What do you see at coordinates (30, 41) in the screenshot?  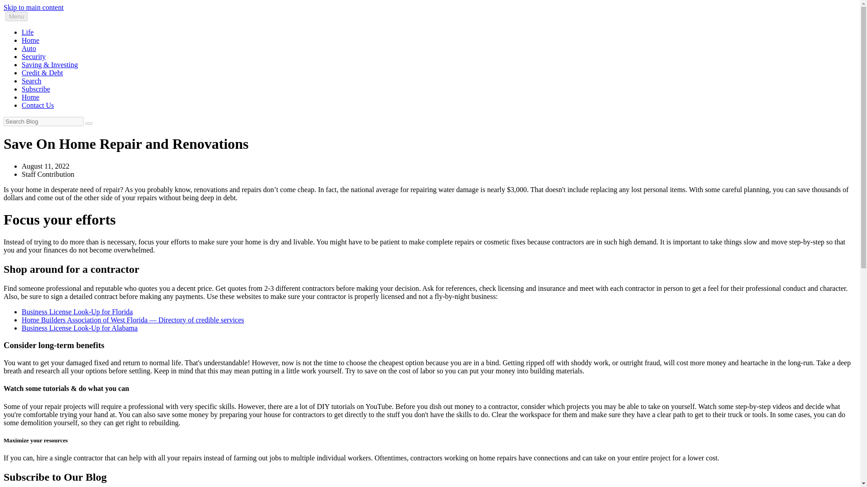 I see `Home` at bounding box center [30, 41].